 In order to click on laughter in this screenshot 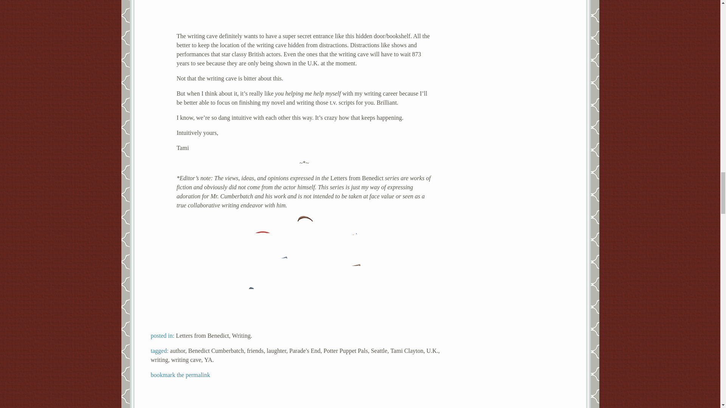, I will do `click(276, 351)`.